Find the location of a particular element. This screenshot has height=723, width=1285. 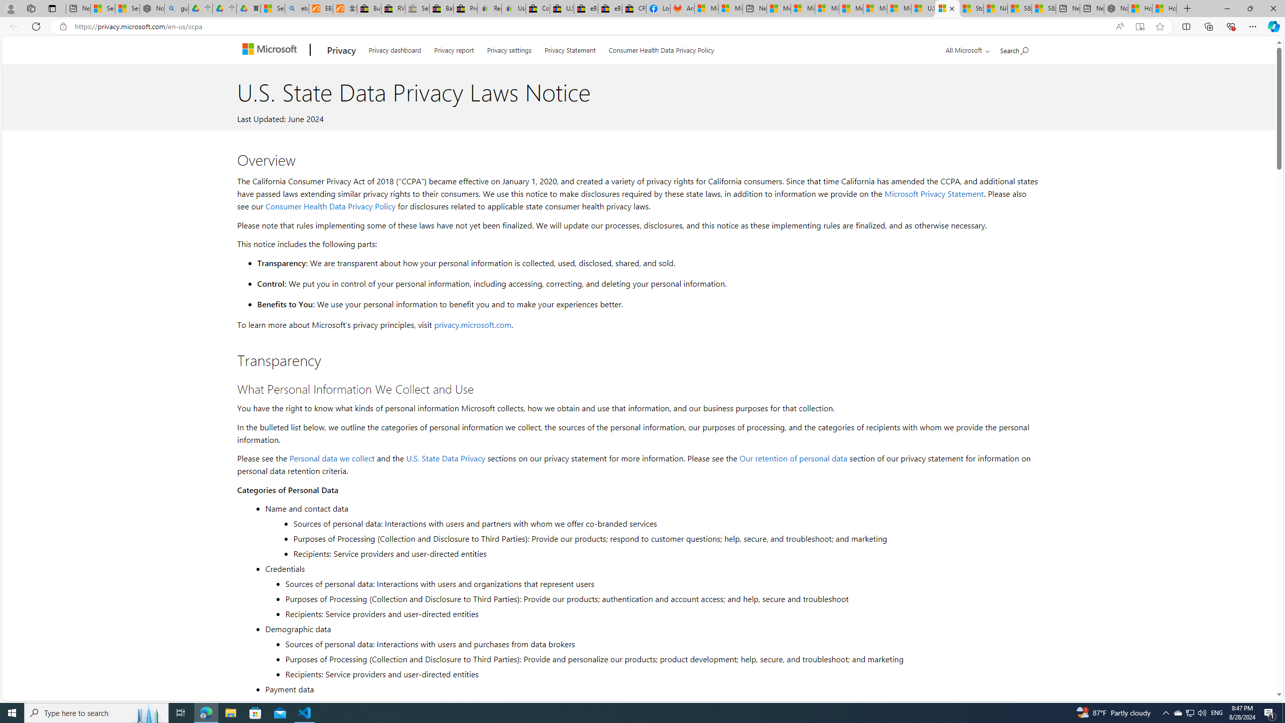

Sell worldwide with eBay - Sleeping is located at coordinates (418, 9).